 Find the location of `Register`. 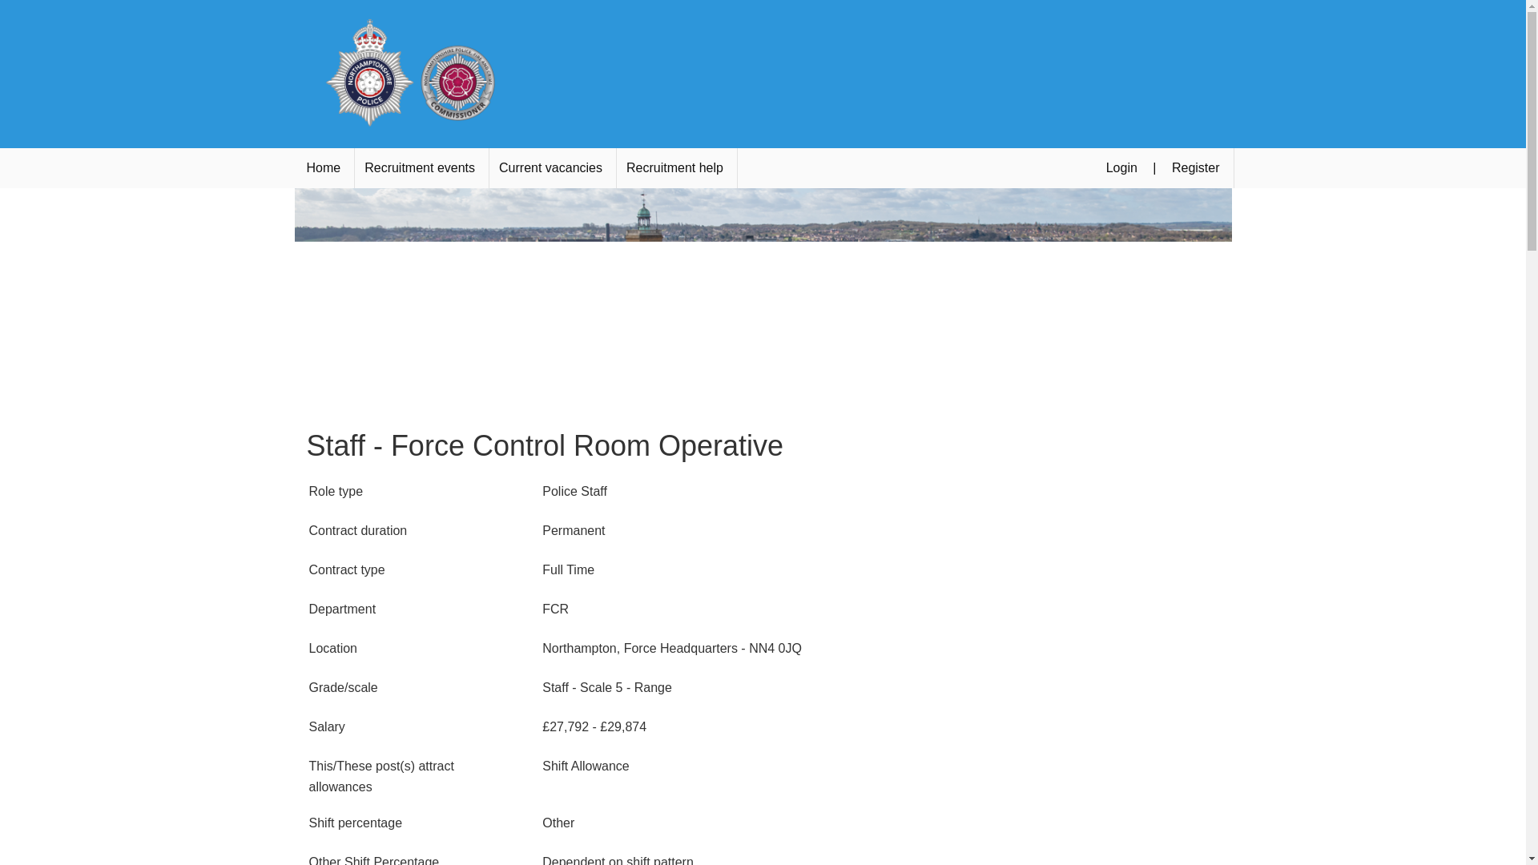

Register is located at coordinates (1195, 168).